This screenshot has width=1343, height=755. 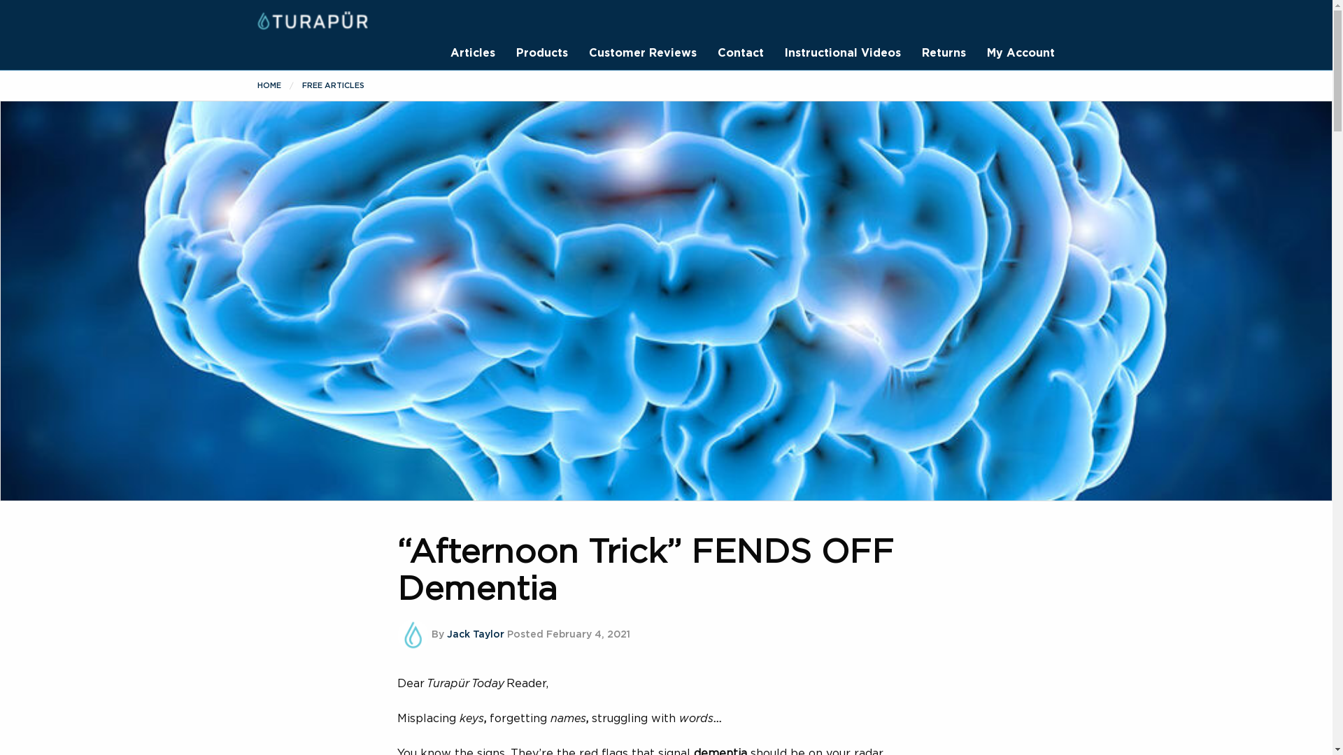 What do you see at coordinates (474, 635) in the screenshot?
I see `Jack Taylor` at bounding box center [474, 635].